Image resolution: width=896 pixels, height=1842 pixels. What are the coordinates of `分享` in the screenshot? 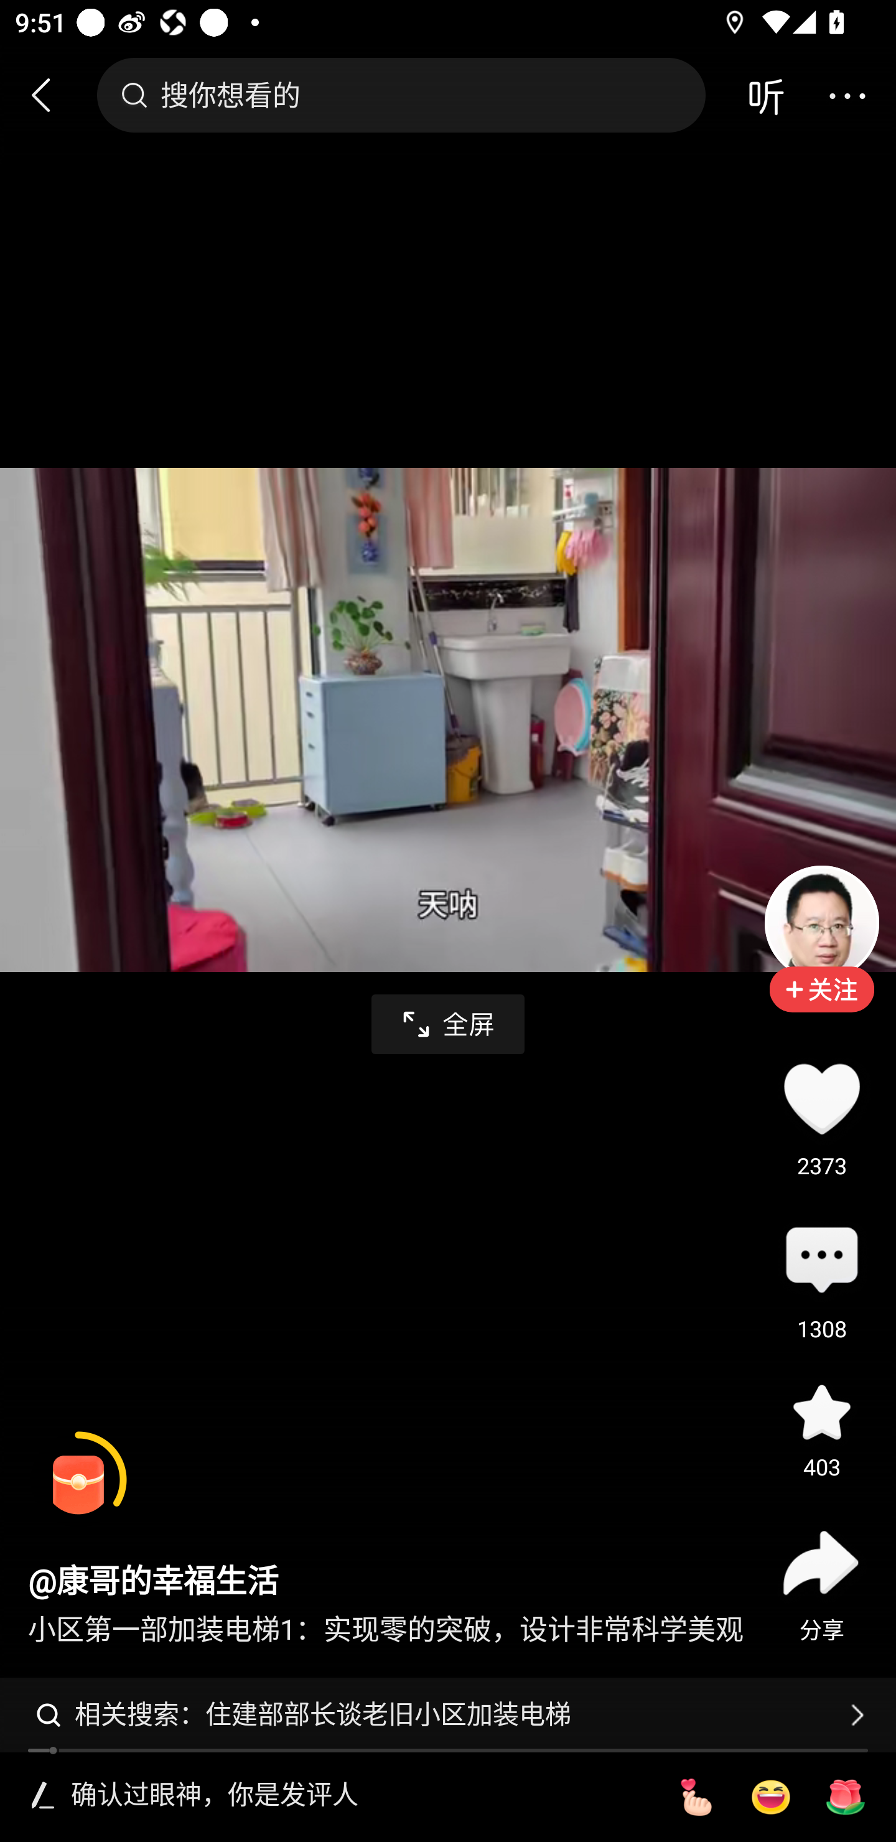 It's located at (821, 1563).